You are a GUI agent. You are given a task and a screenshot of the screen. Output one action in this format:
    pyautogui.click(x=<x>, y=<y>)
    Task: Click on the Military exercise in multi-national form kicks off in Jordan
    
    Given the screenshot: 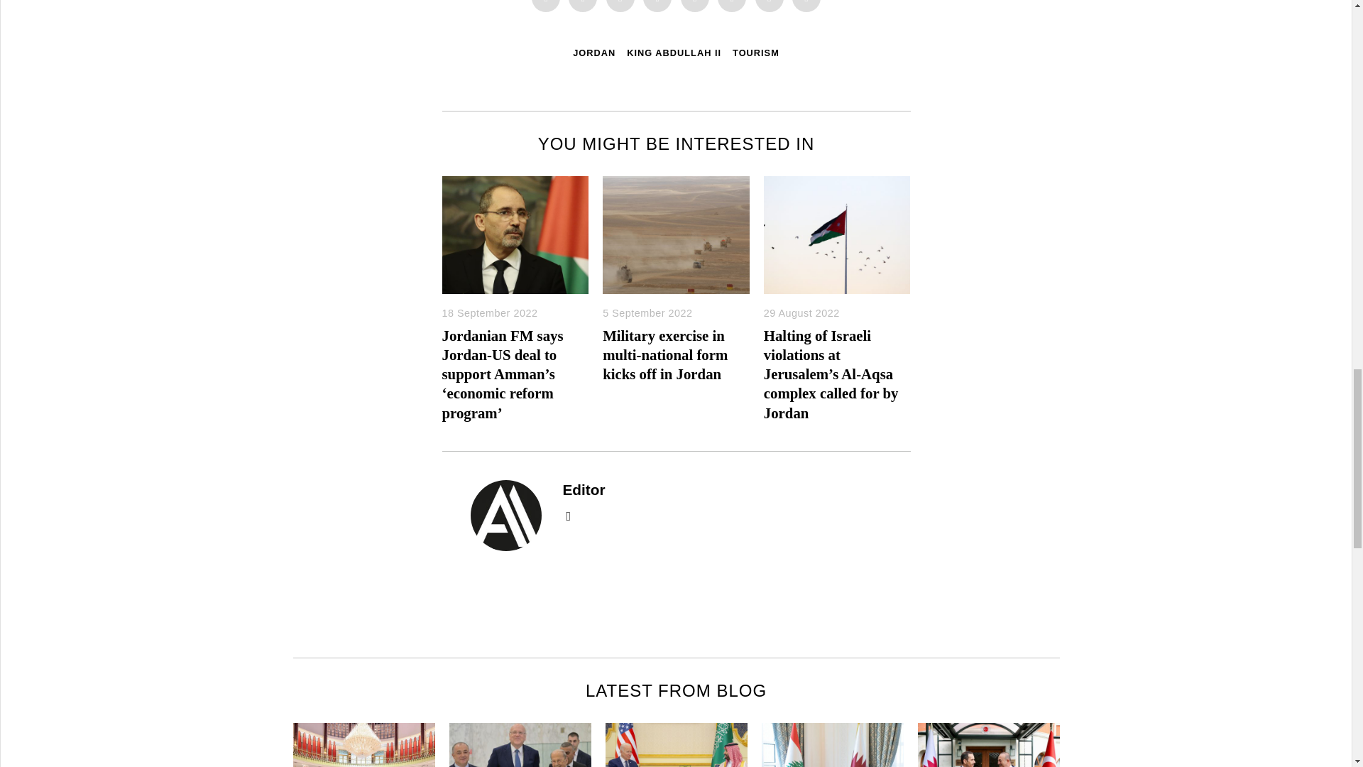 What is the action you would take?
    pyautogui.click(x=664, y=354)
    